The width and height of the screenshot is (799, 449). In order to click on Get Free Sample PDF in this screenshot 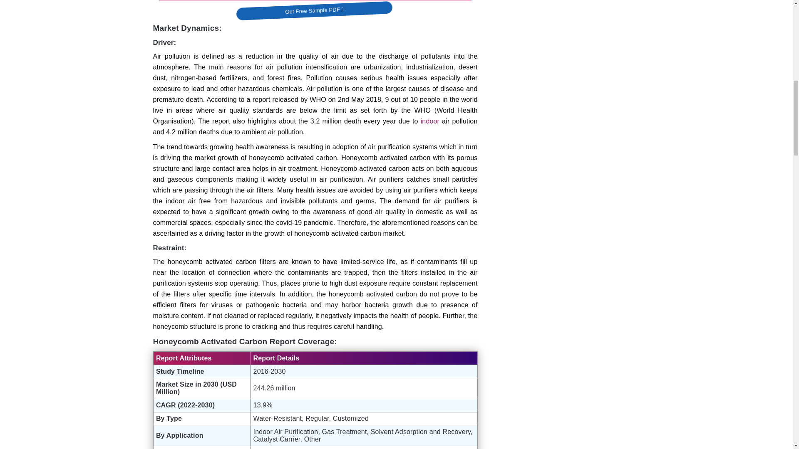, I will do `click(314, 7)`.